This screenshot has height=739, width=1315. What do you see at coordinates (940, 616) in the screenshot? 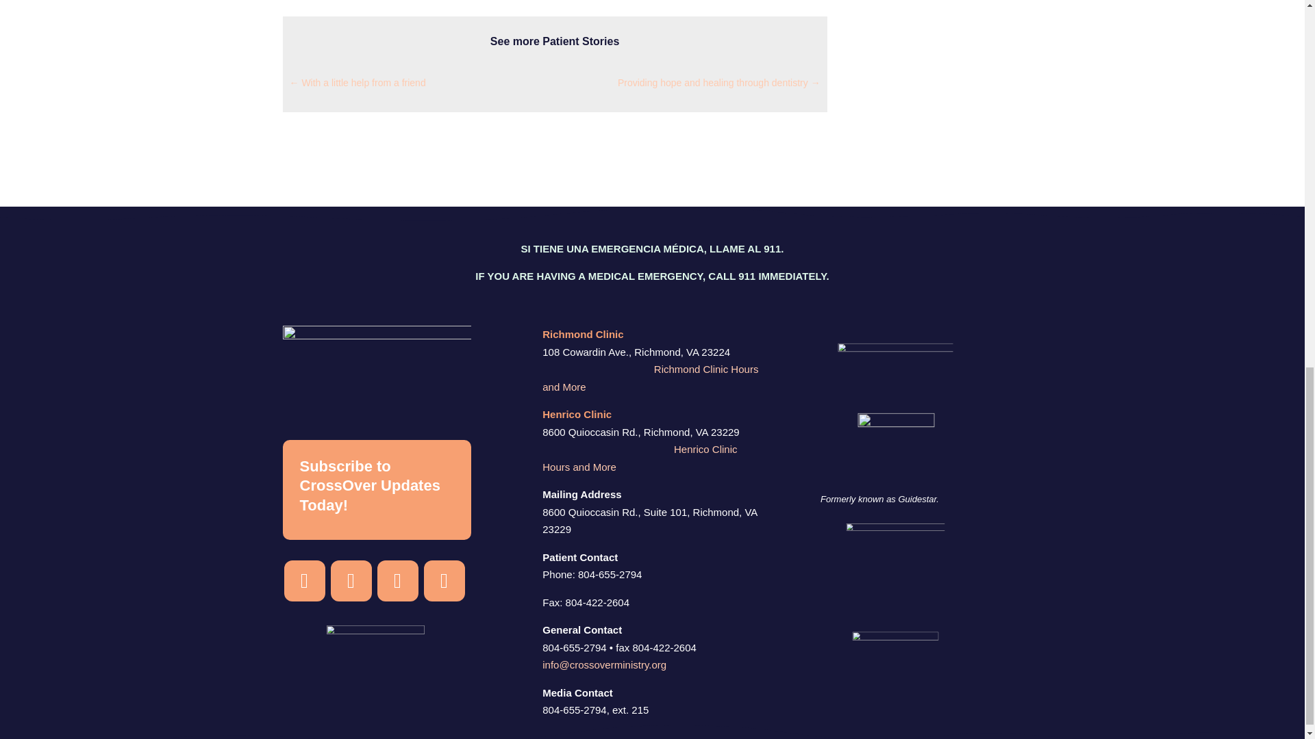
I see `NAFC-Standards-Seal-Gold-2024 - sm - Transparent` at bounding box center [940, 616].